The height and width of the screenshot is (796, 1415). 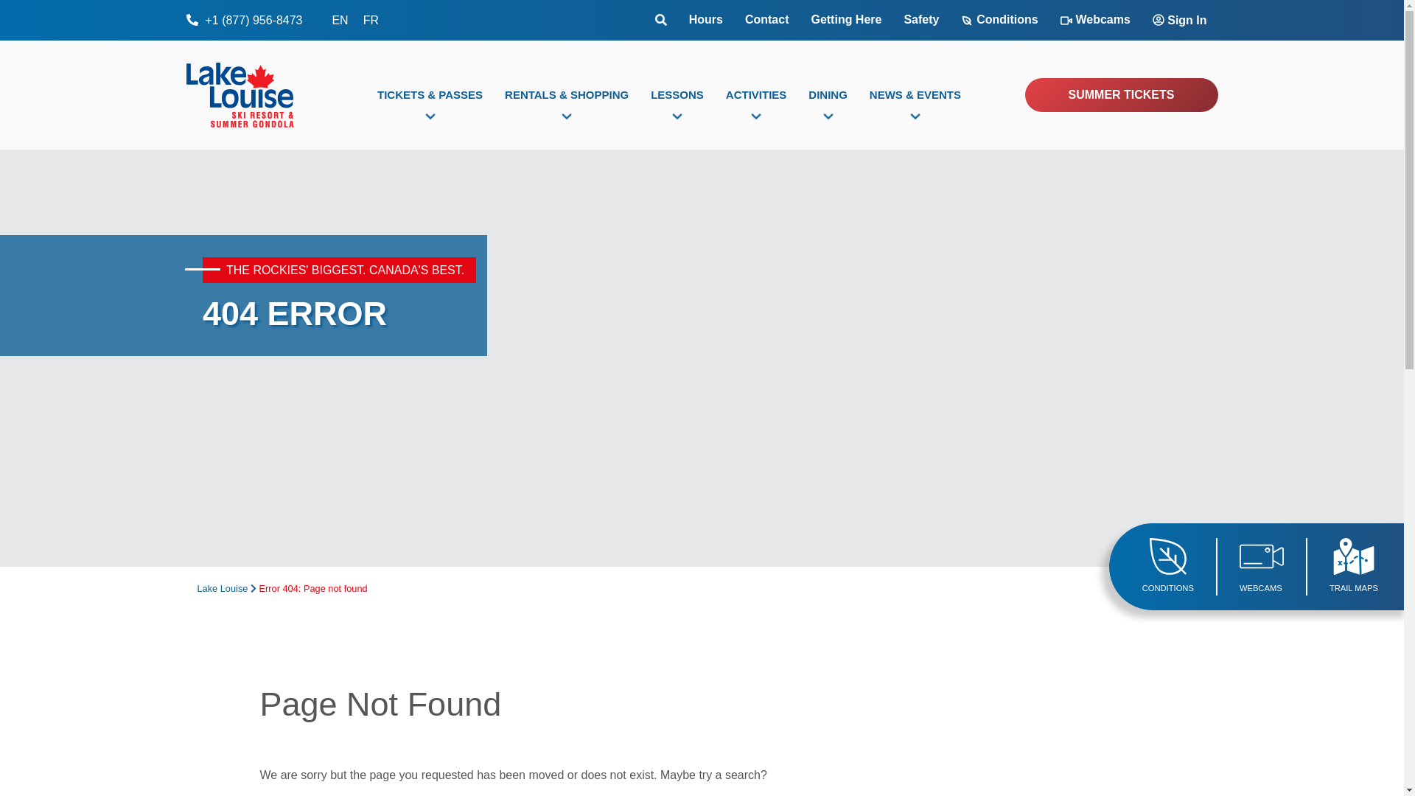 What do you see at coordinates (339, 20) in the screenshot?
I see `EN` at bounding box center [339, 20].